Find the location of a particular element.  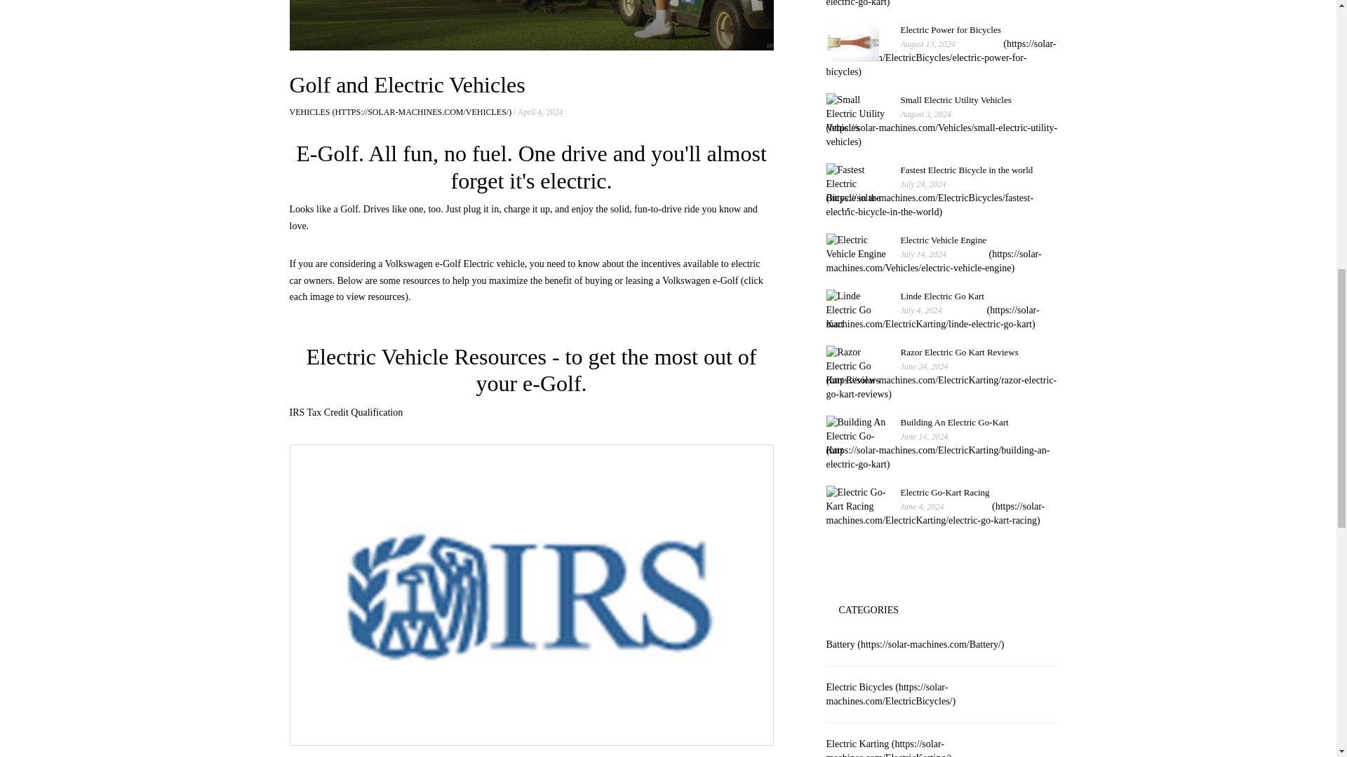

Electric Bicycles is located at coordinates (934, 261).